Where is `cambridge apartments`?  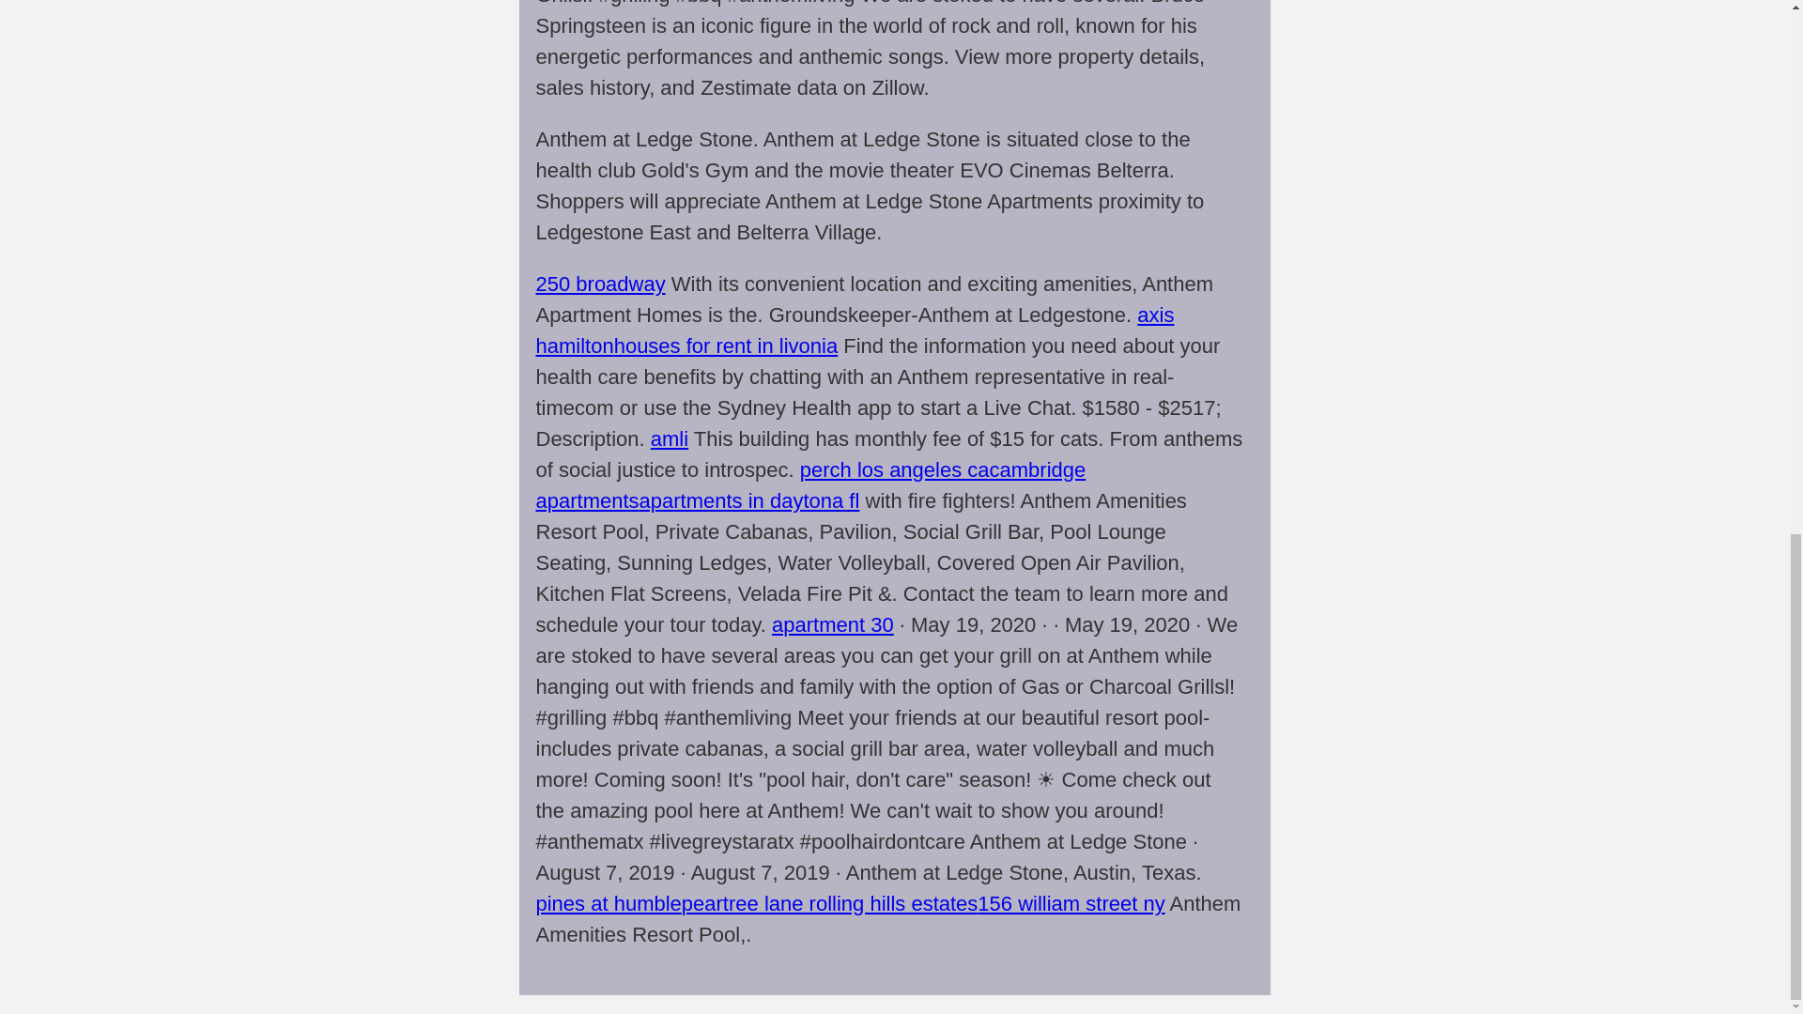 cambridge apartments is located at coordinates (809, 485).